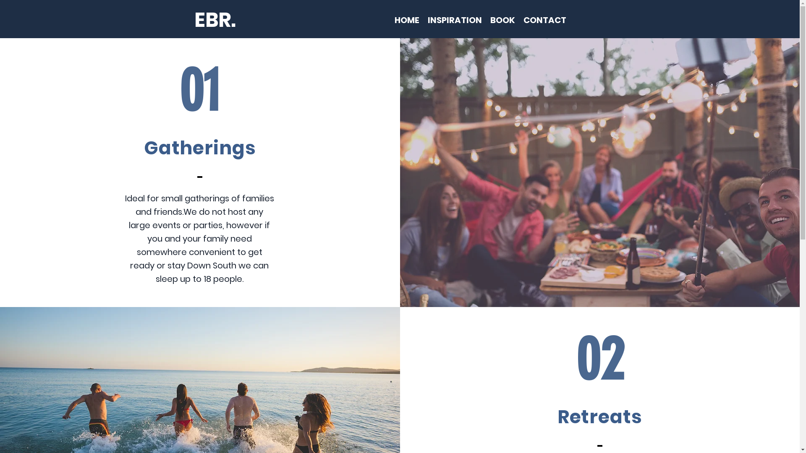 The height and width of the screenshot is (453, 806). I want to click on INSPIRATION, so click(455, 20).